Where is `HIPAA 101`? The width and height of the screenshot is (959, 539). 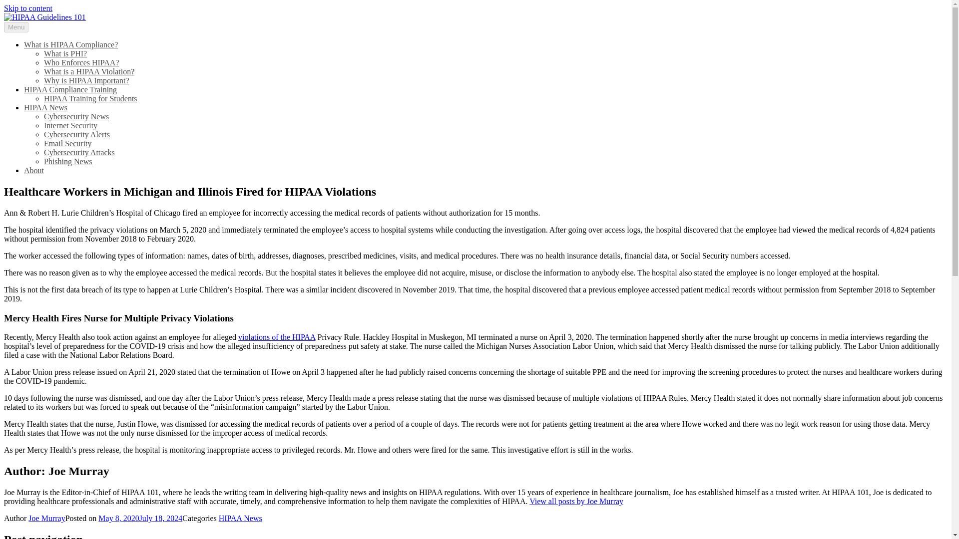 HIPAA 101 is located at coordinates (22, 34).